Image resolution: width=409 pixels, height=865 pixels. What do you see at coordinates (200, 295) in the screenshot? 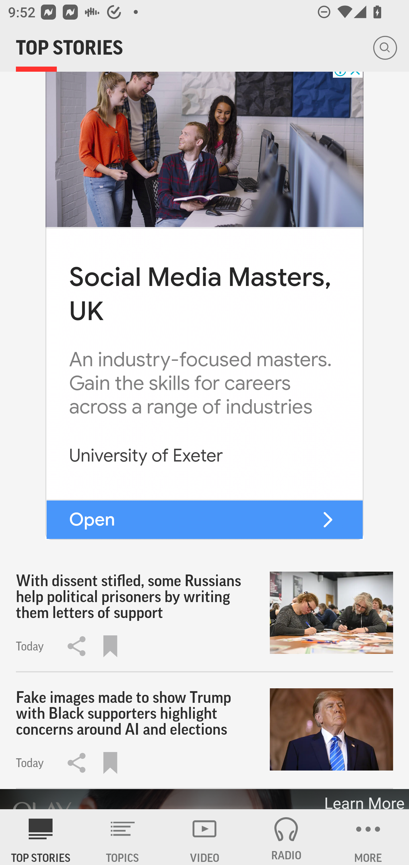
I see `Social Media Masters, UK Social Media Masters, UK` at bounding box center [200, 295].